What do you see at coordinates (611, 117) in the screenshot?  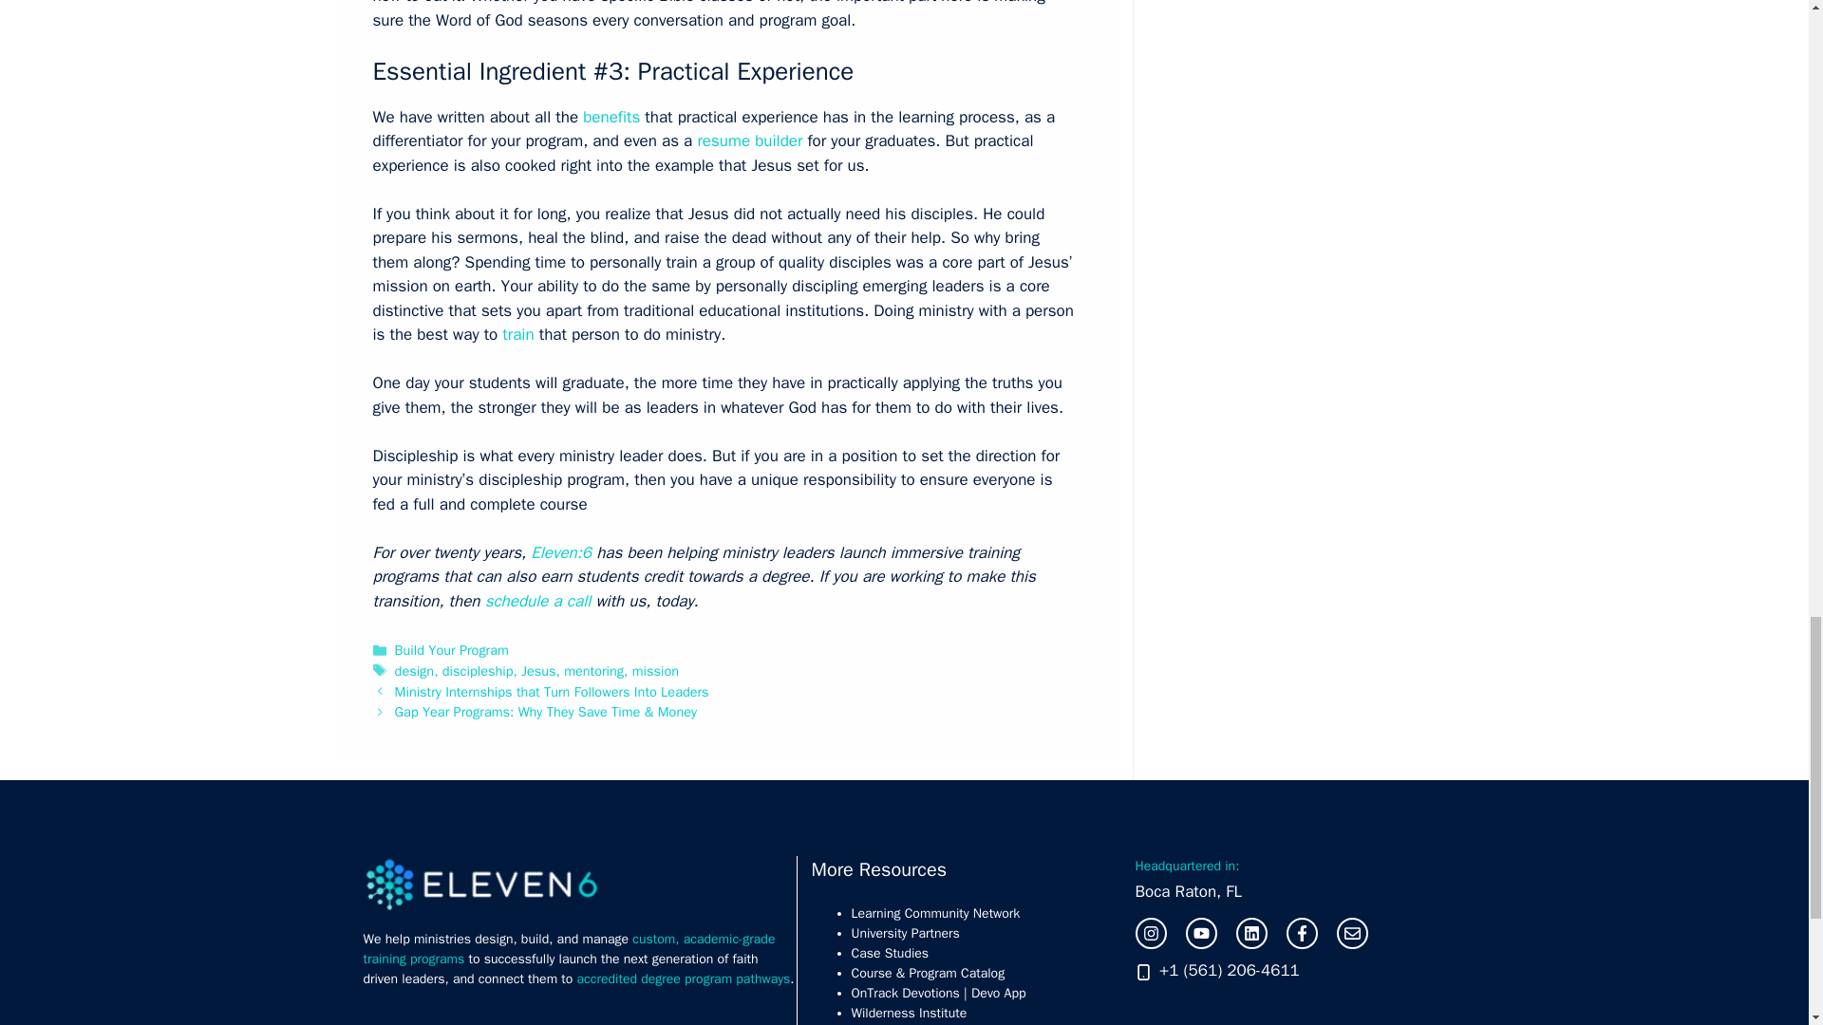 I see `benefits` at bounding box center [611, 117].